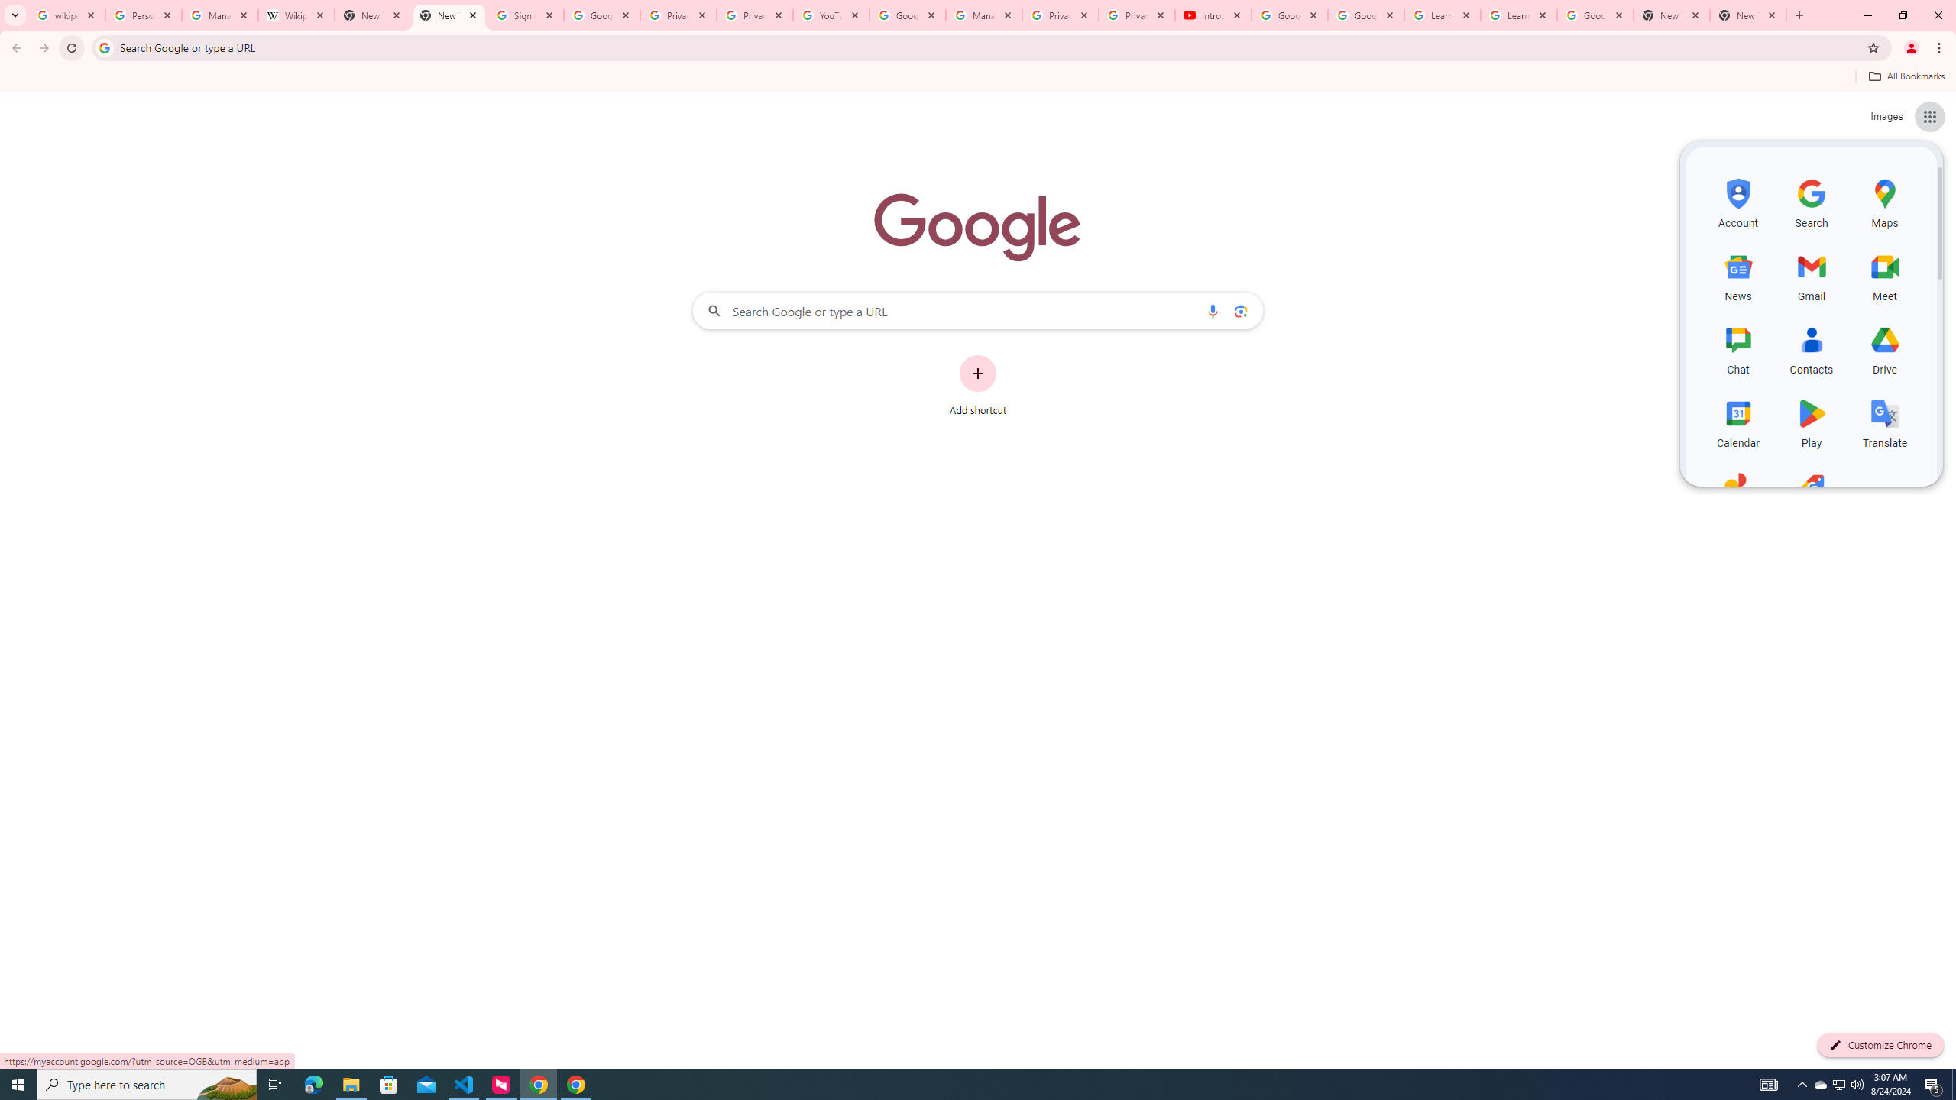 Image resolution: width=1956 pixels, height=1100 pixels. Describe the element at coordinates (1880, 1045) in the screenshot. I see `Customize Chrome` at that location.